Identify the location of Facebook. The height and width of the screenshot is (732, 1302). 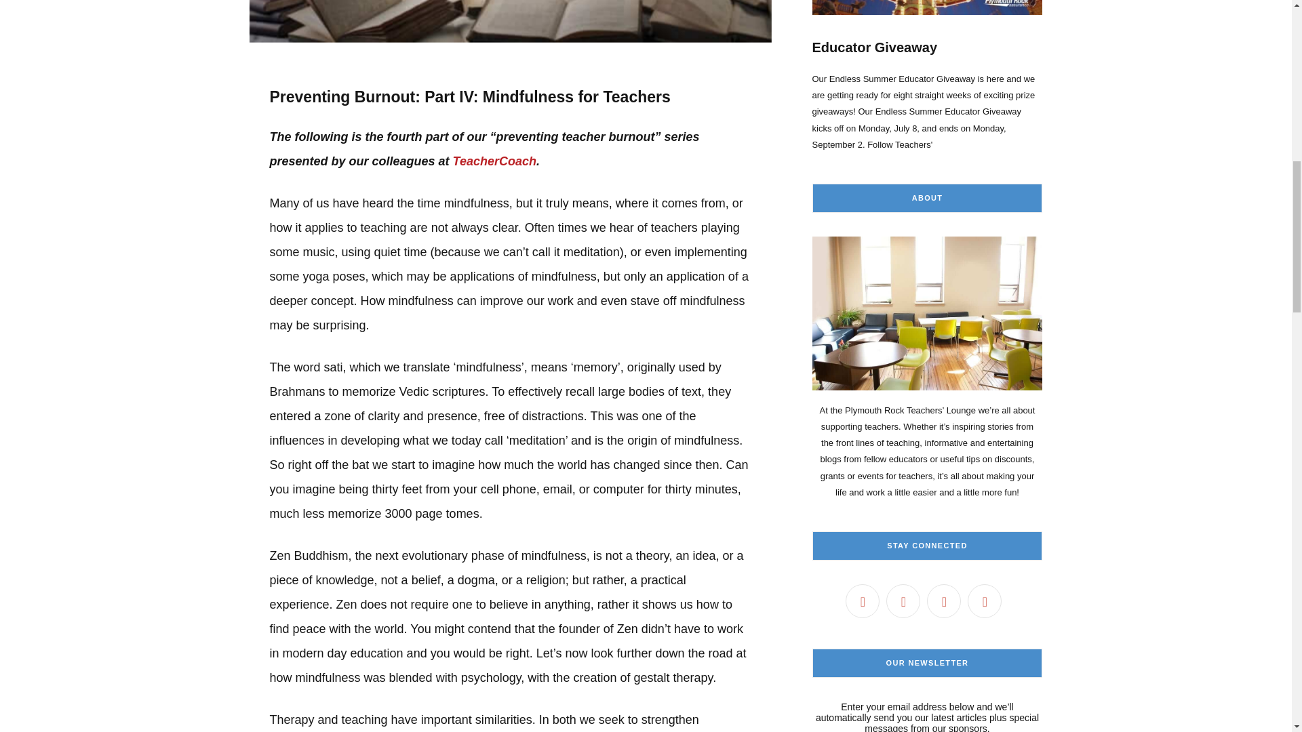
(863, 601).